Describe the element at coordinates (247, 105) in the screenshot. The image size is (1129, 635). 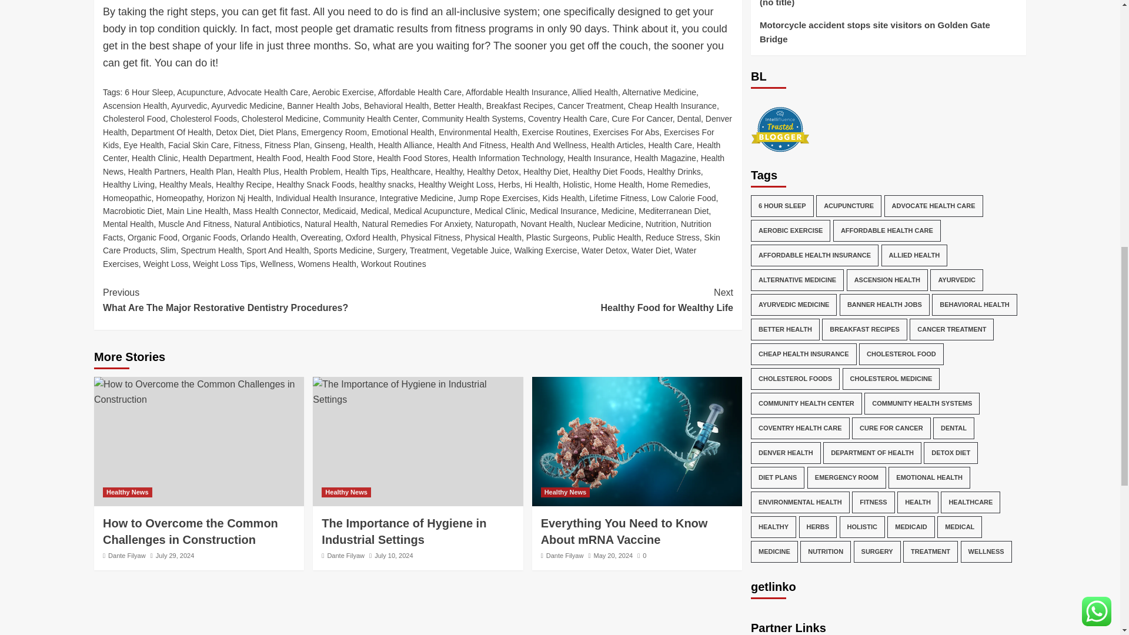
I see `Ayurvedic Medicine` at that location.